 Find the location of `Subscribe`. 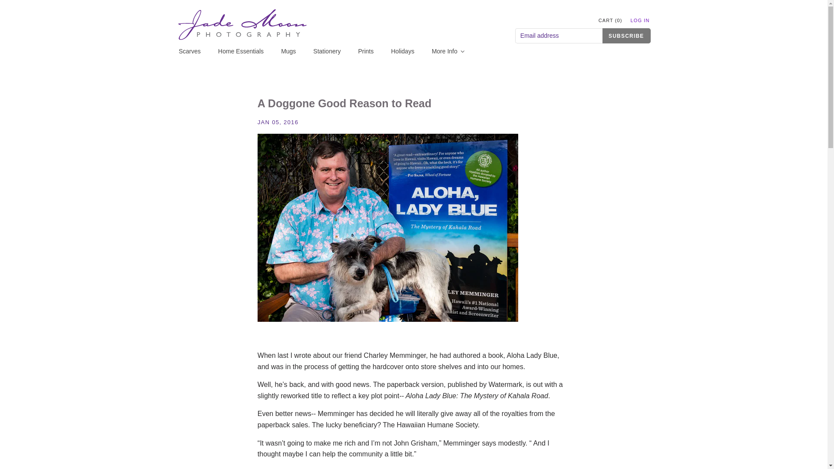

Subscribe is located at coordinates (626, 36).